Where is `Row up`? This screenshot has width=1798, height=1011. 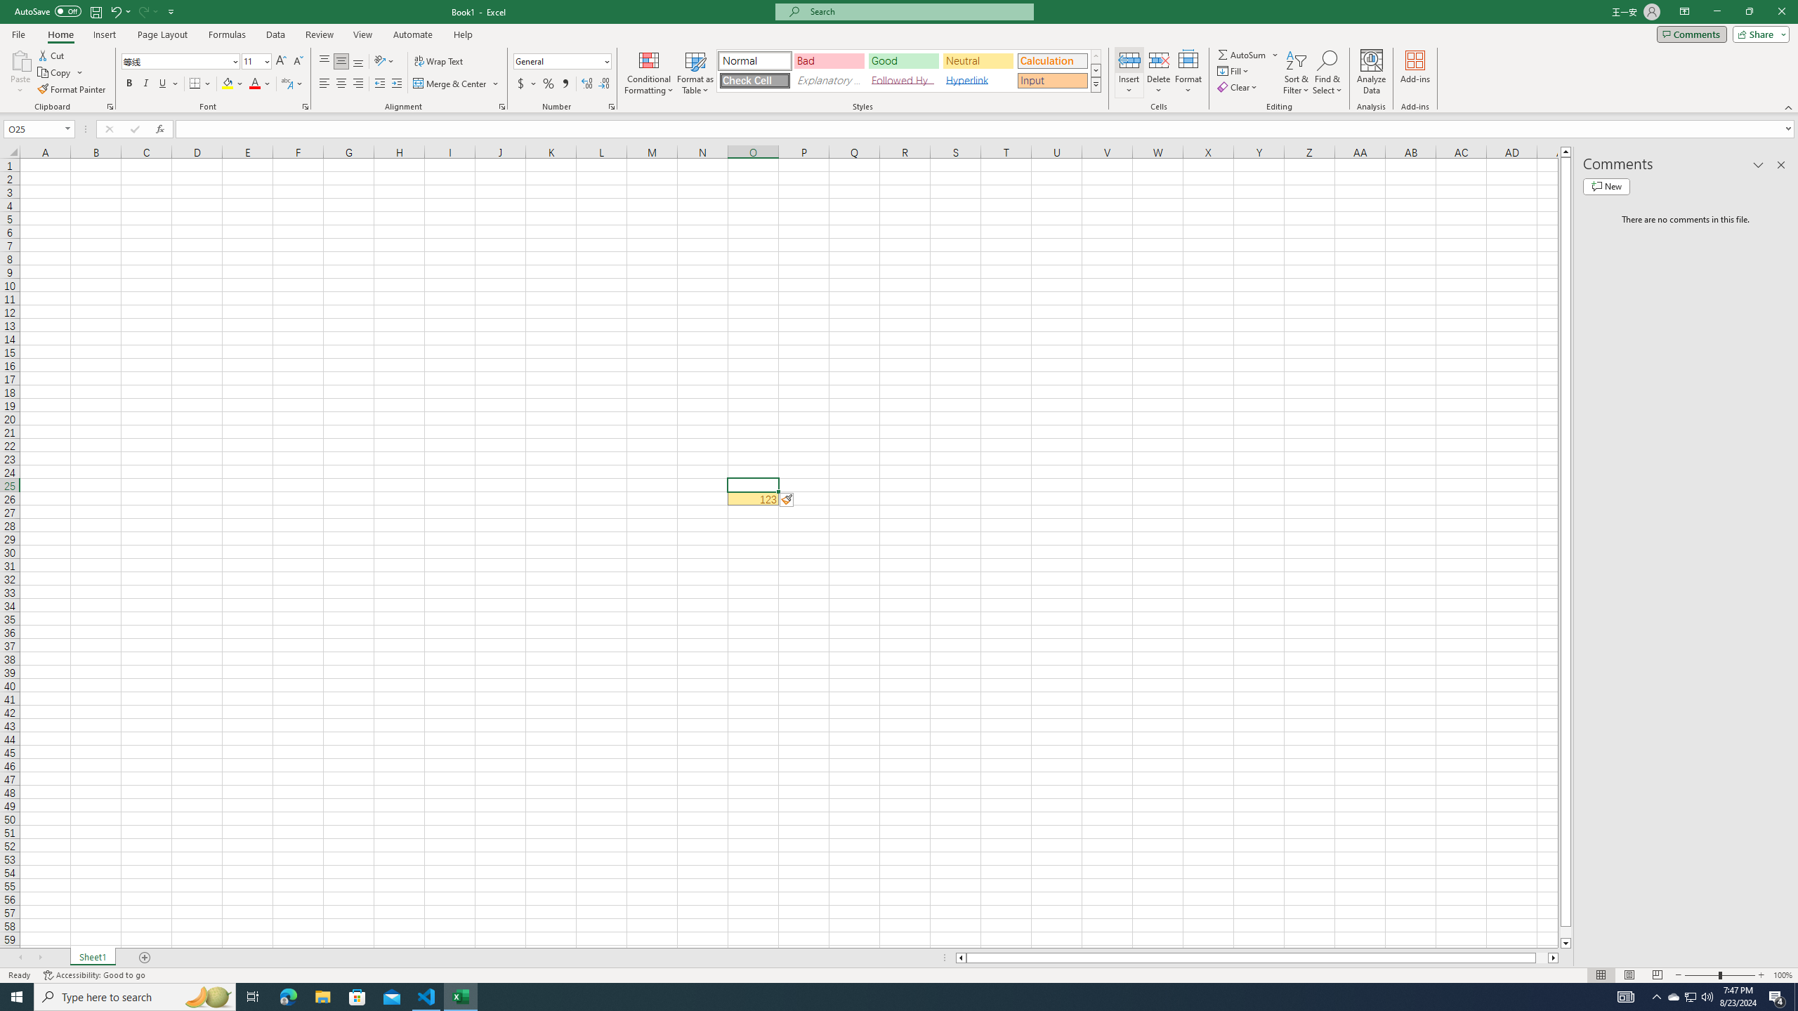 Row up is located at coordinates (1096, 56).